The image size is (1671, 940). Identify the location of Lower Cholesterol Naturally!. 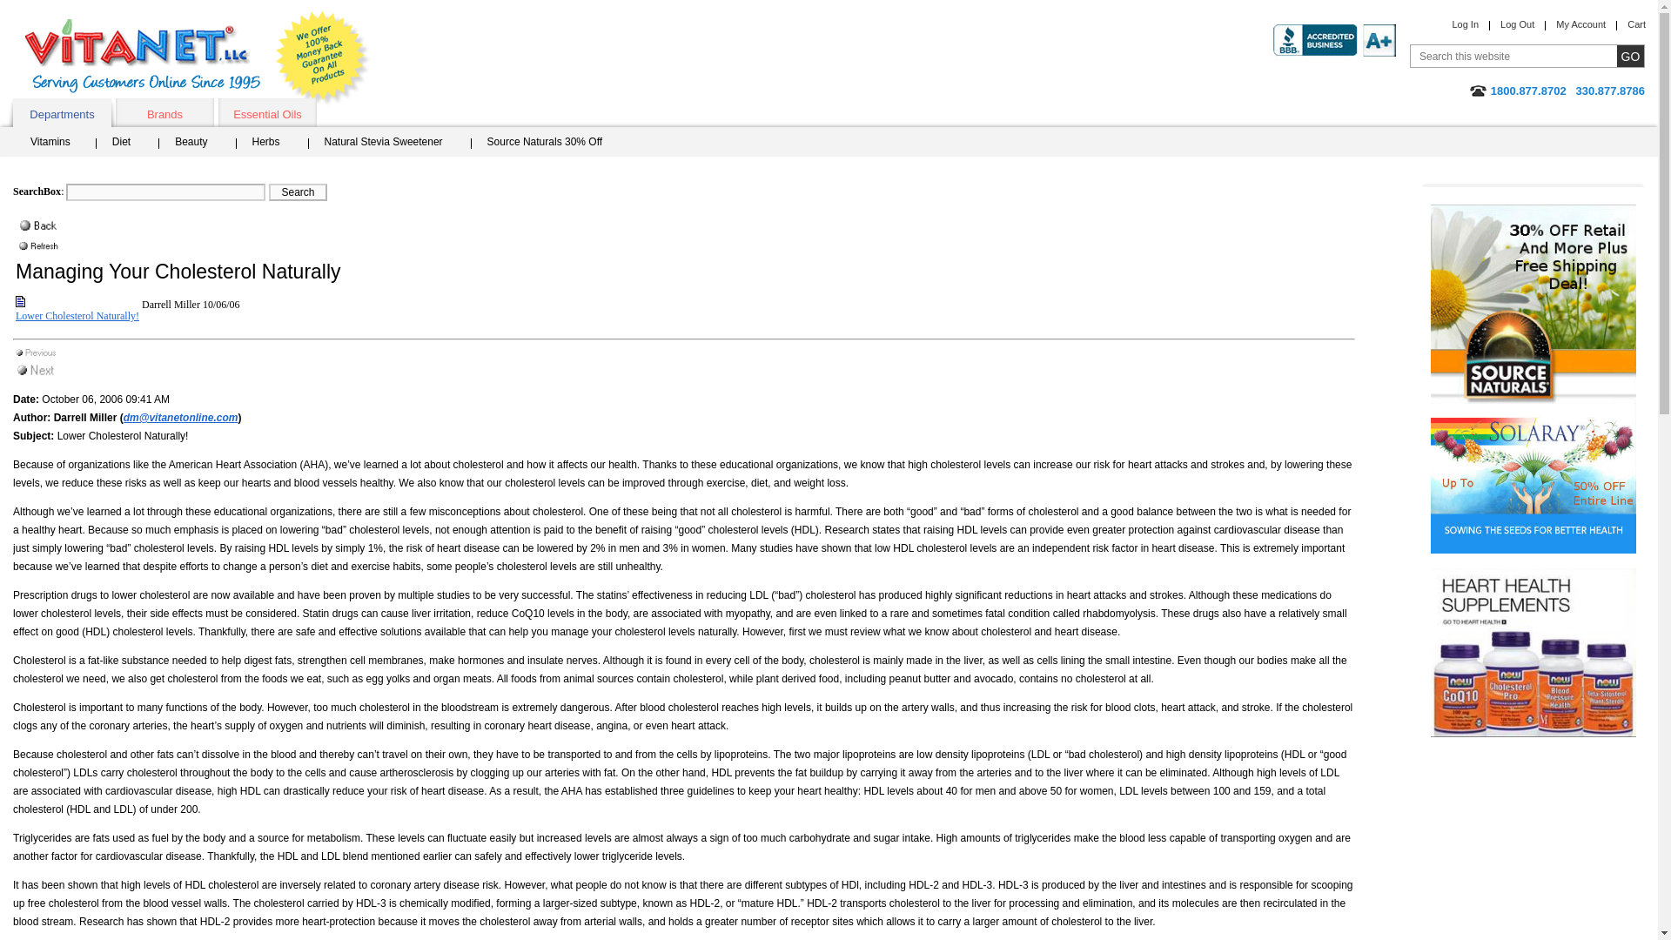
(77, 316).